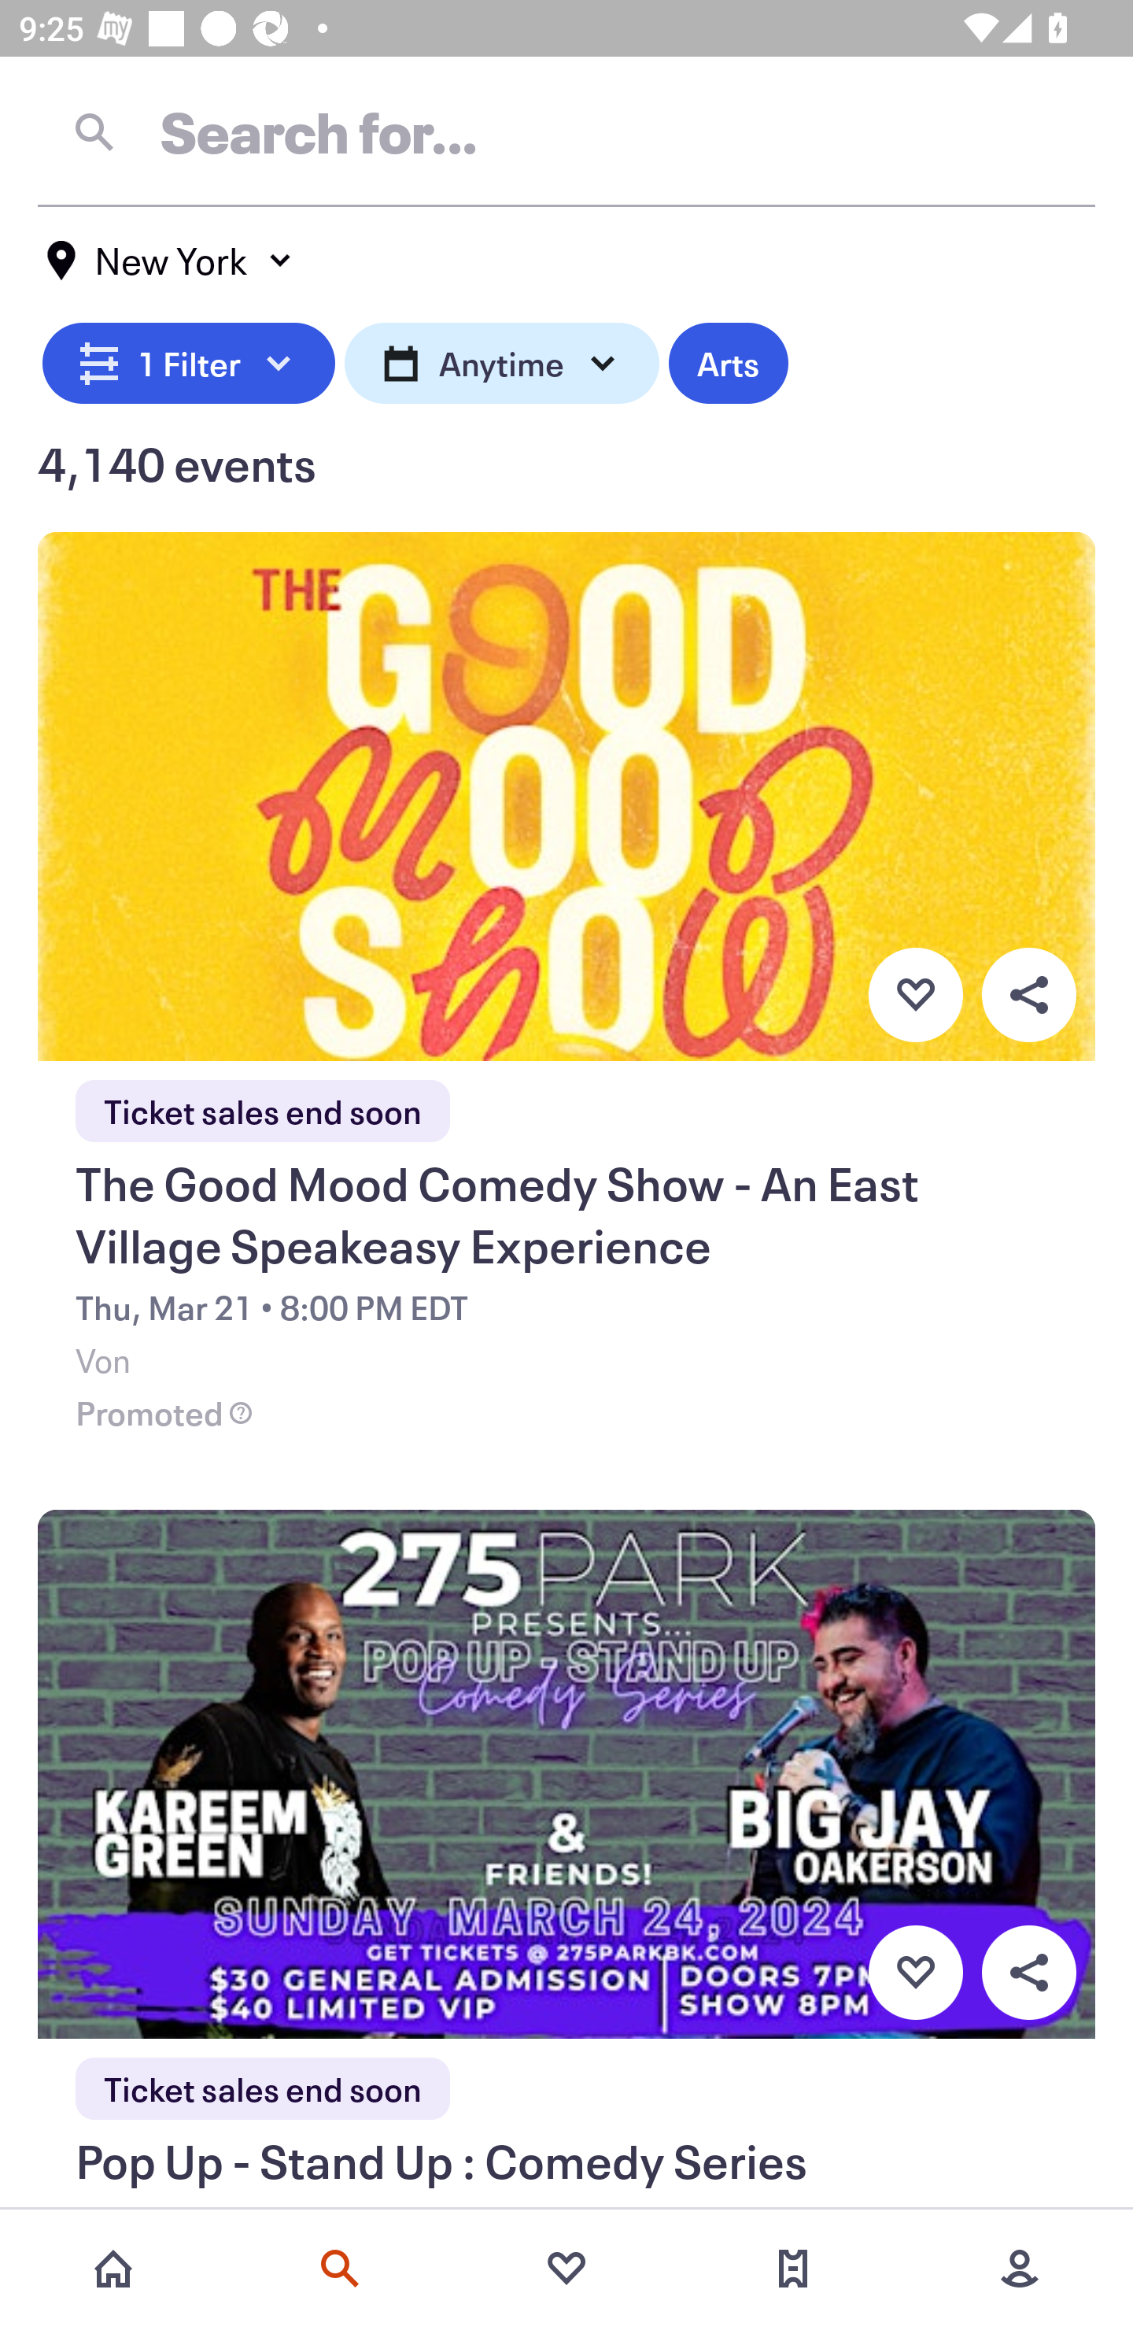 This screenshot has height=2330, width=1133. Describe the element at coordinates (729, 359) in the screenshot. I see `Arts` at that location.